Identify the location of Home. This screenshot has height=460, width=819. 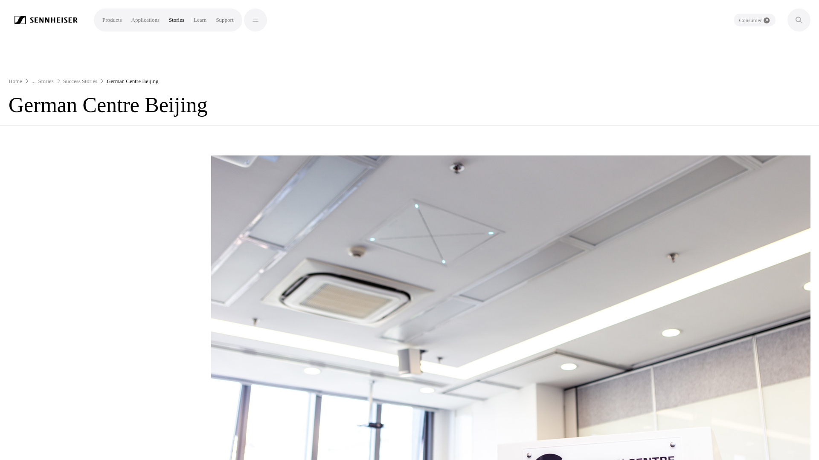
(15, 81).